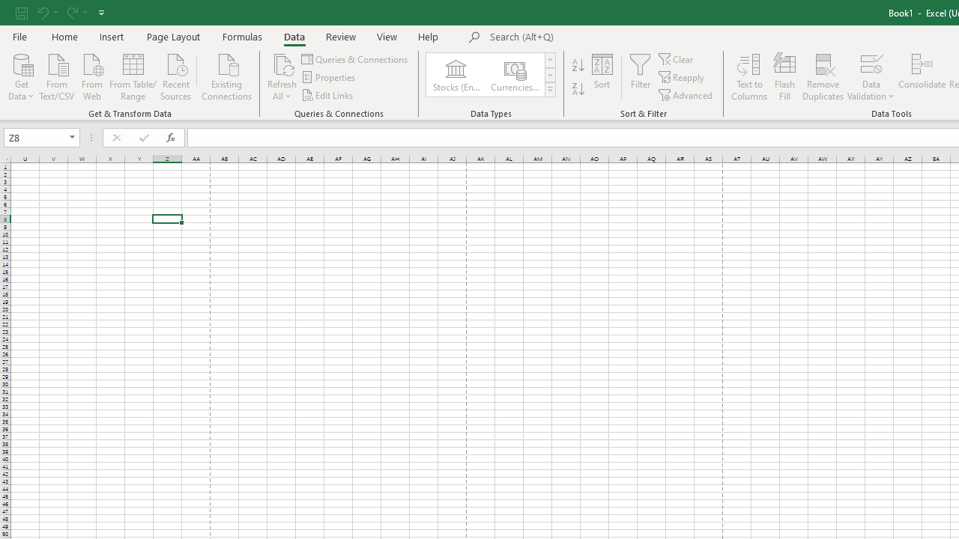 The height and width of the screenshot is (539, 959). Describe the element at coordinates (328, 94) in the screenshot. I see `Edit Links` at that location.